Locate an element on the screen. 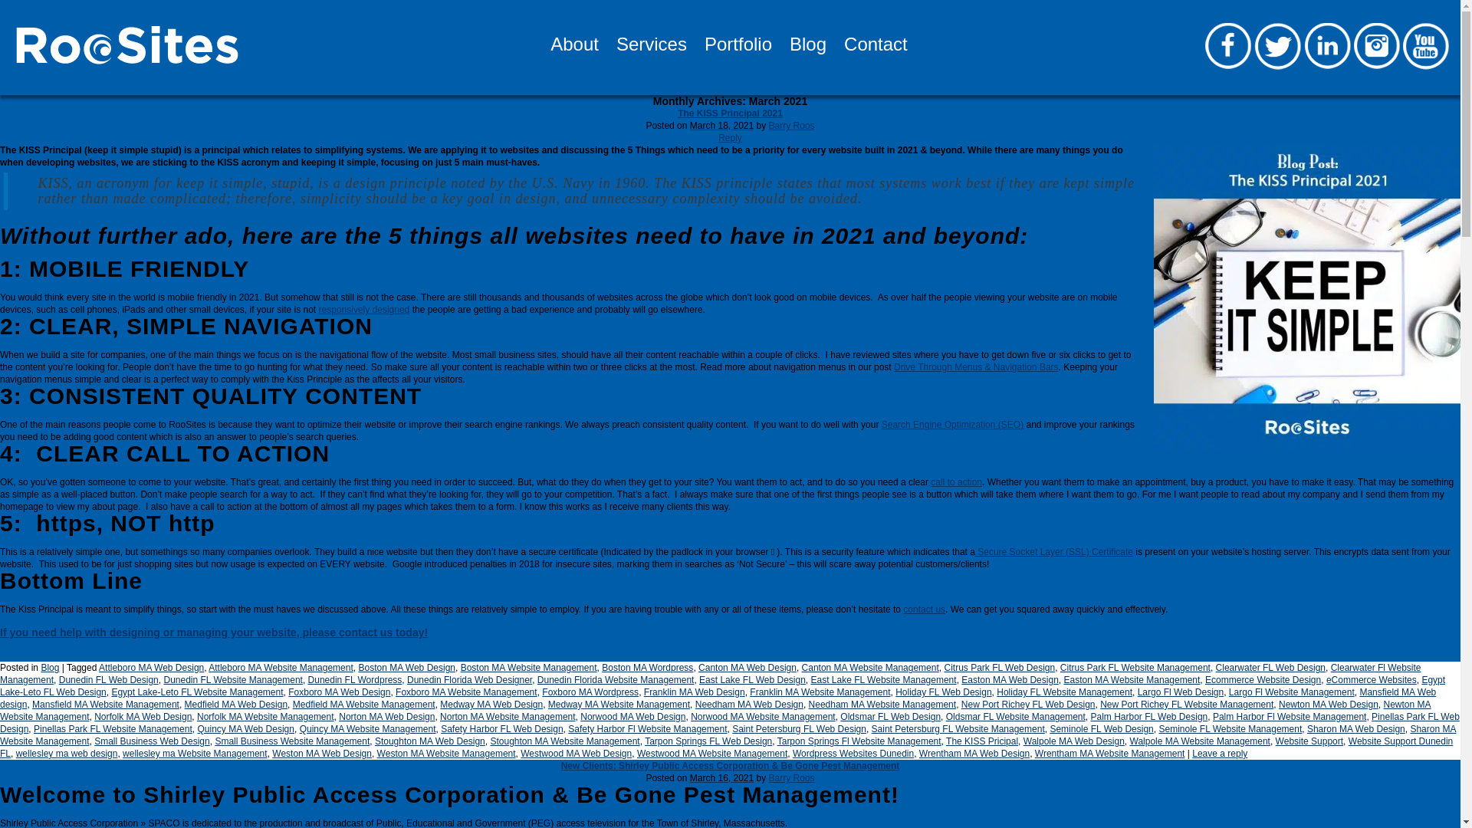  Reply is located at coordinates (730, 137).